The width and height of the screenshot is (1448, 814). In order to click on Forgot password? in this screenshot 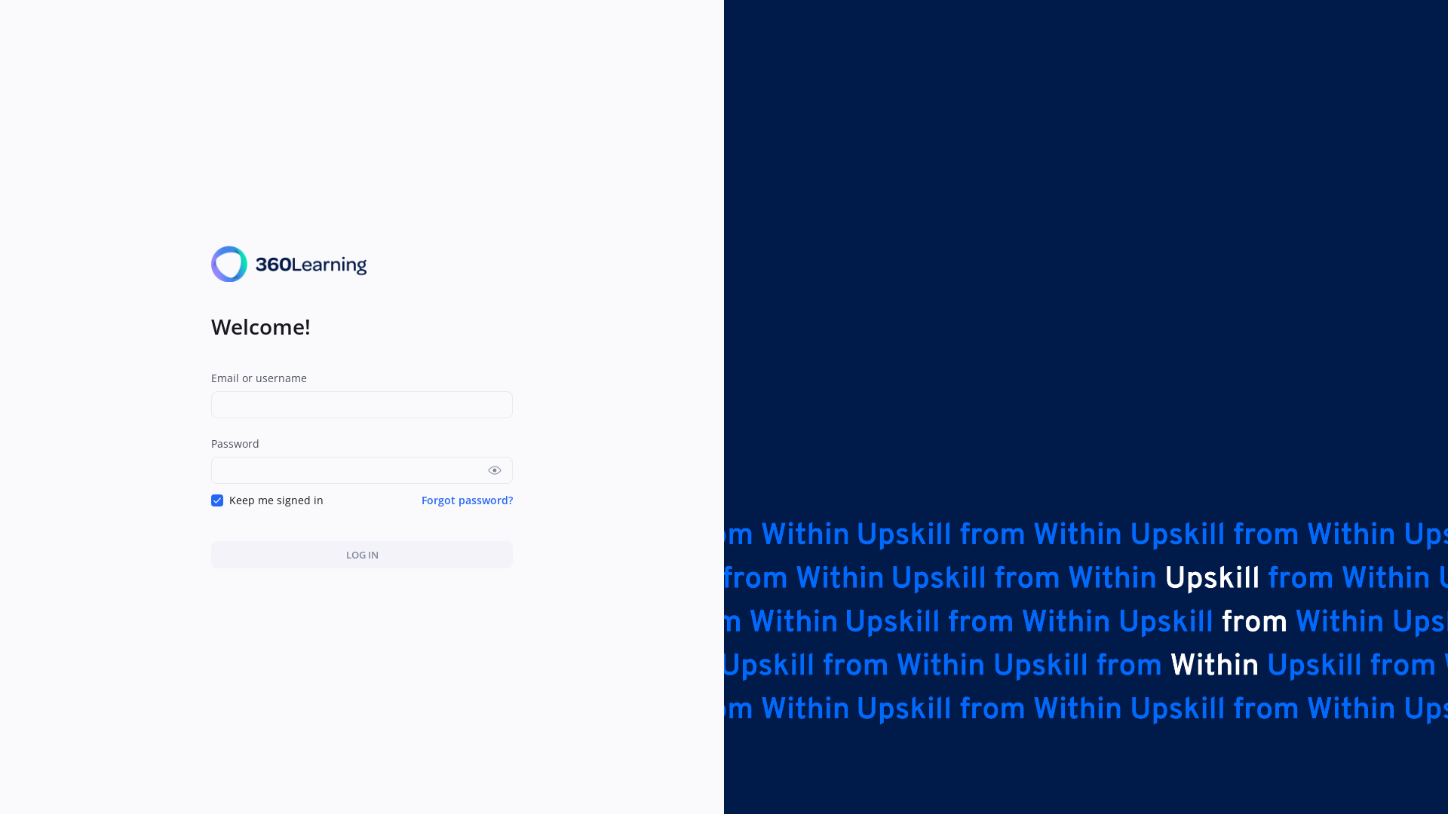, I will do `click(468, 500)`.